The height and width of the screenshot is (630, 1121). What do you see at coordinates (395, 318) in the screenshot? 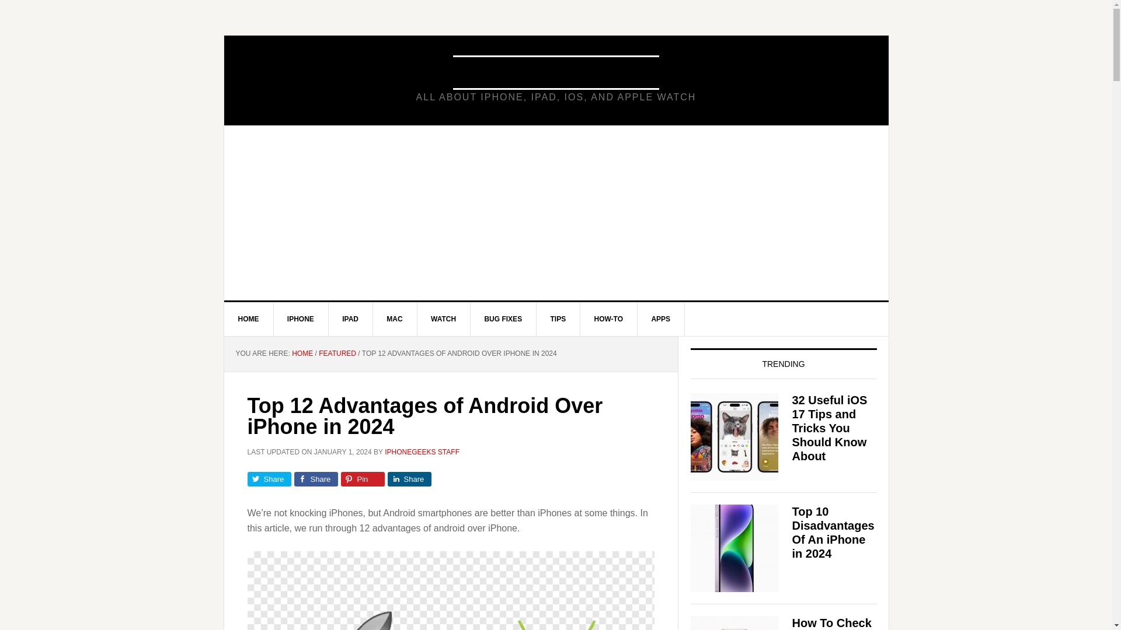
I see `MAC` at bounding box center [395, 318].